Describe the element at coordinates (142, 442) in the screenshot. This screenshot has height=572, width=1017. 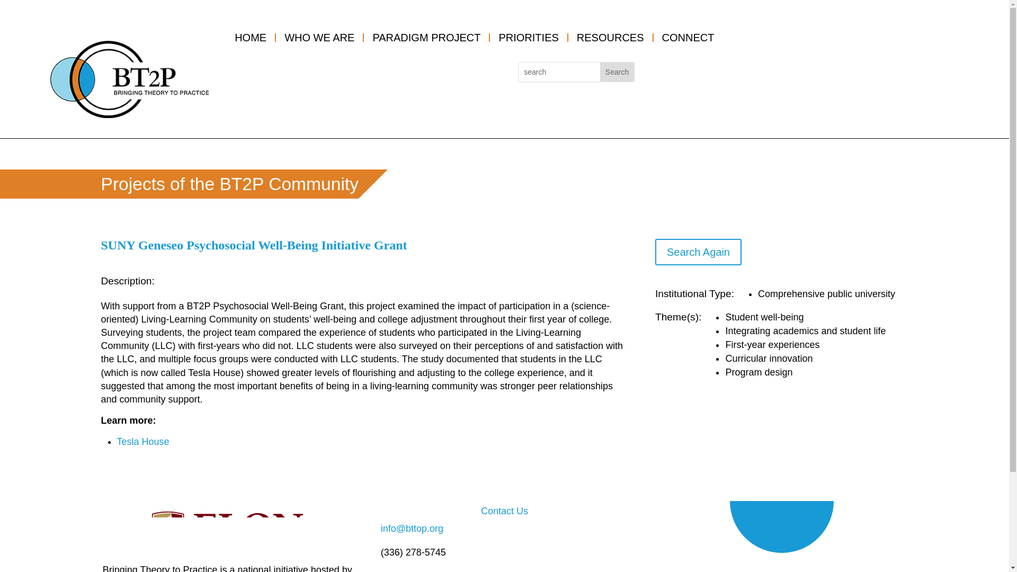
I see `Tesla House` at that location.